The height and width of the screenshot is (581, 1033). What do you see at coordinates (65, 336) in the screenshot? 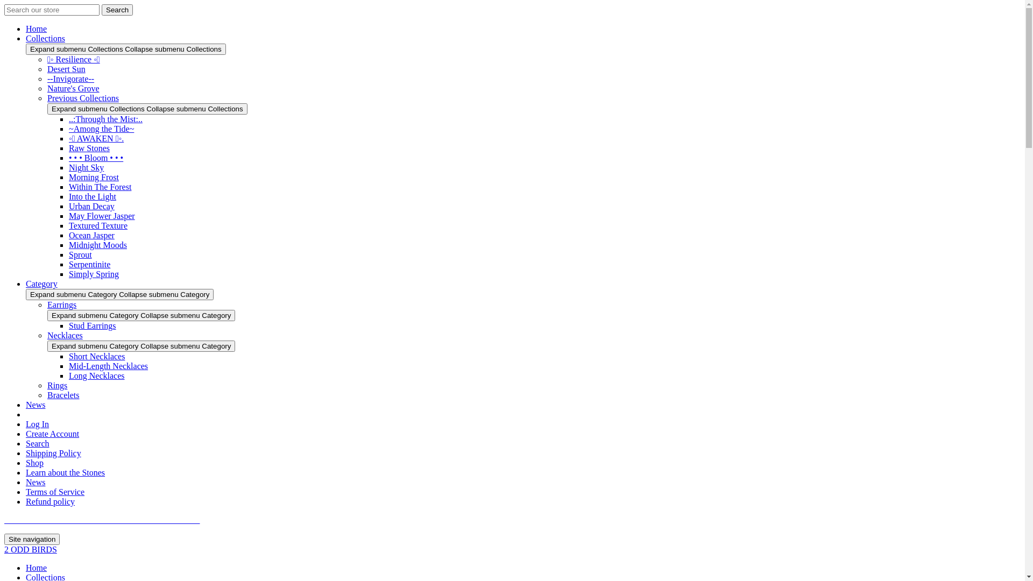
I see `Necklaces` at bounding box center [65, 336].